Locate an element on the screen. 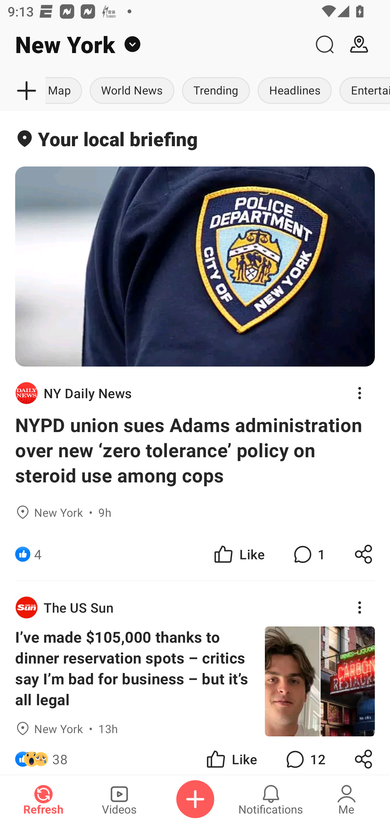 This screenshot has width=390, height=823. Like is located at coordinates (231, 756).